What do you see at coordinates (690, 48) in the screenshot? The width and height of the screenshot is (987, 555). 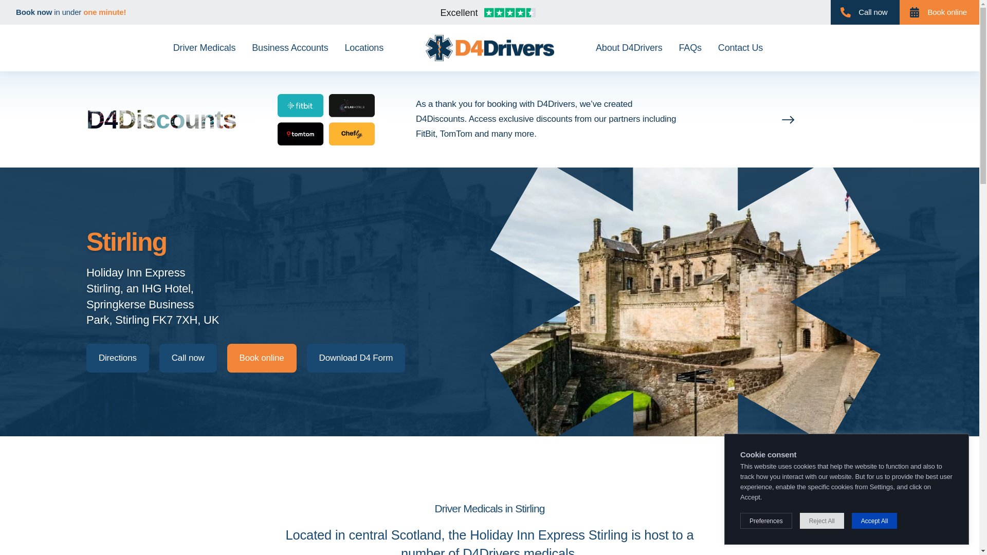 I see `FAQs` at bounding box center [690, 48].